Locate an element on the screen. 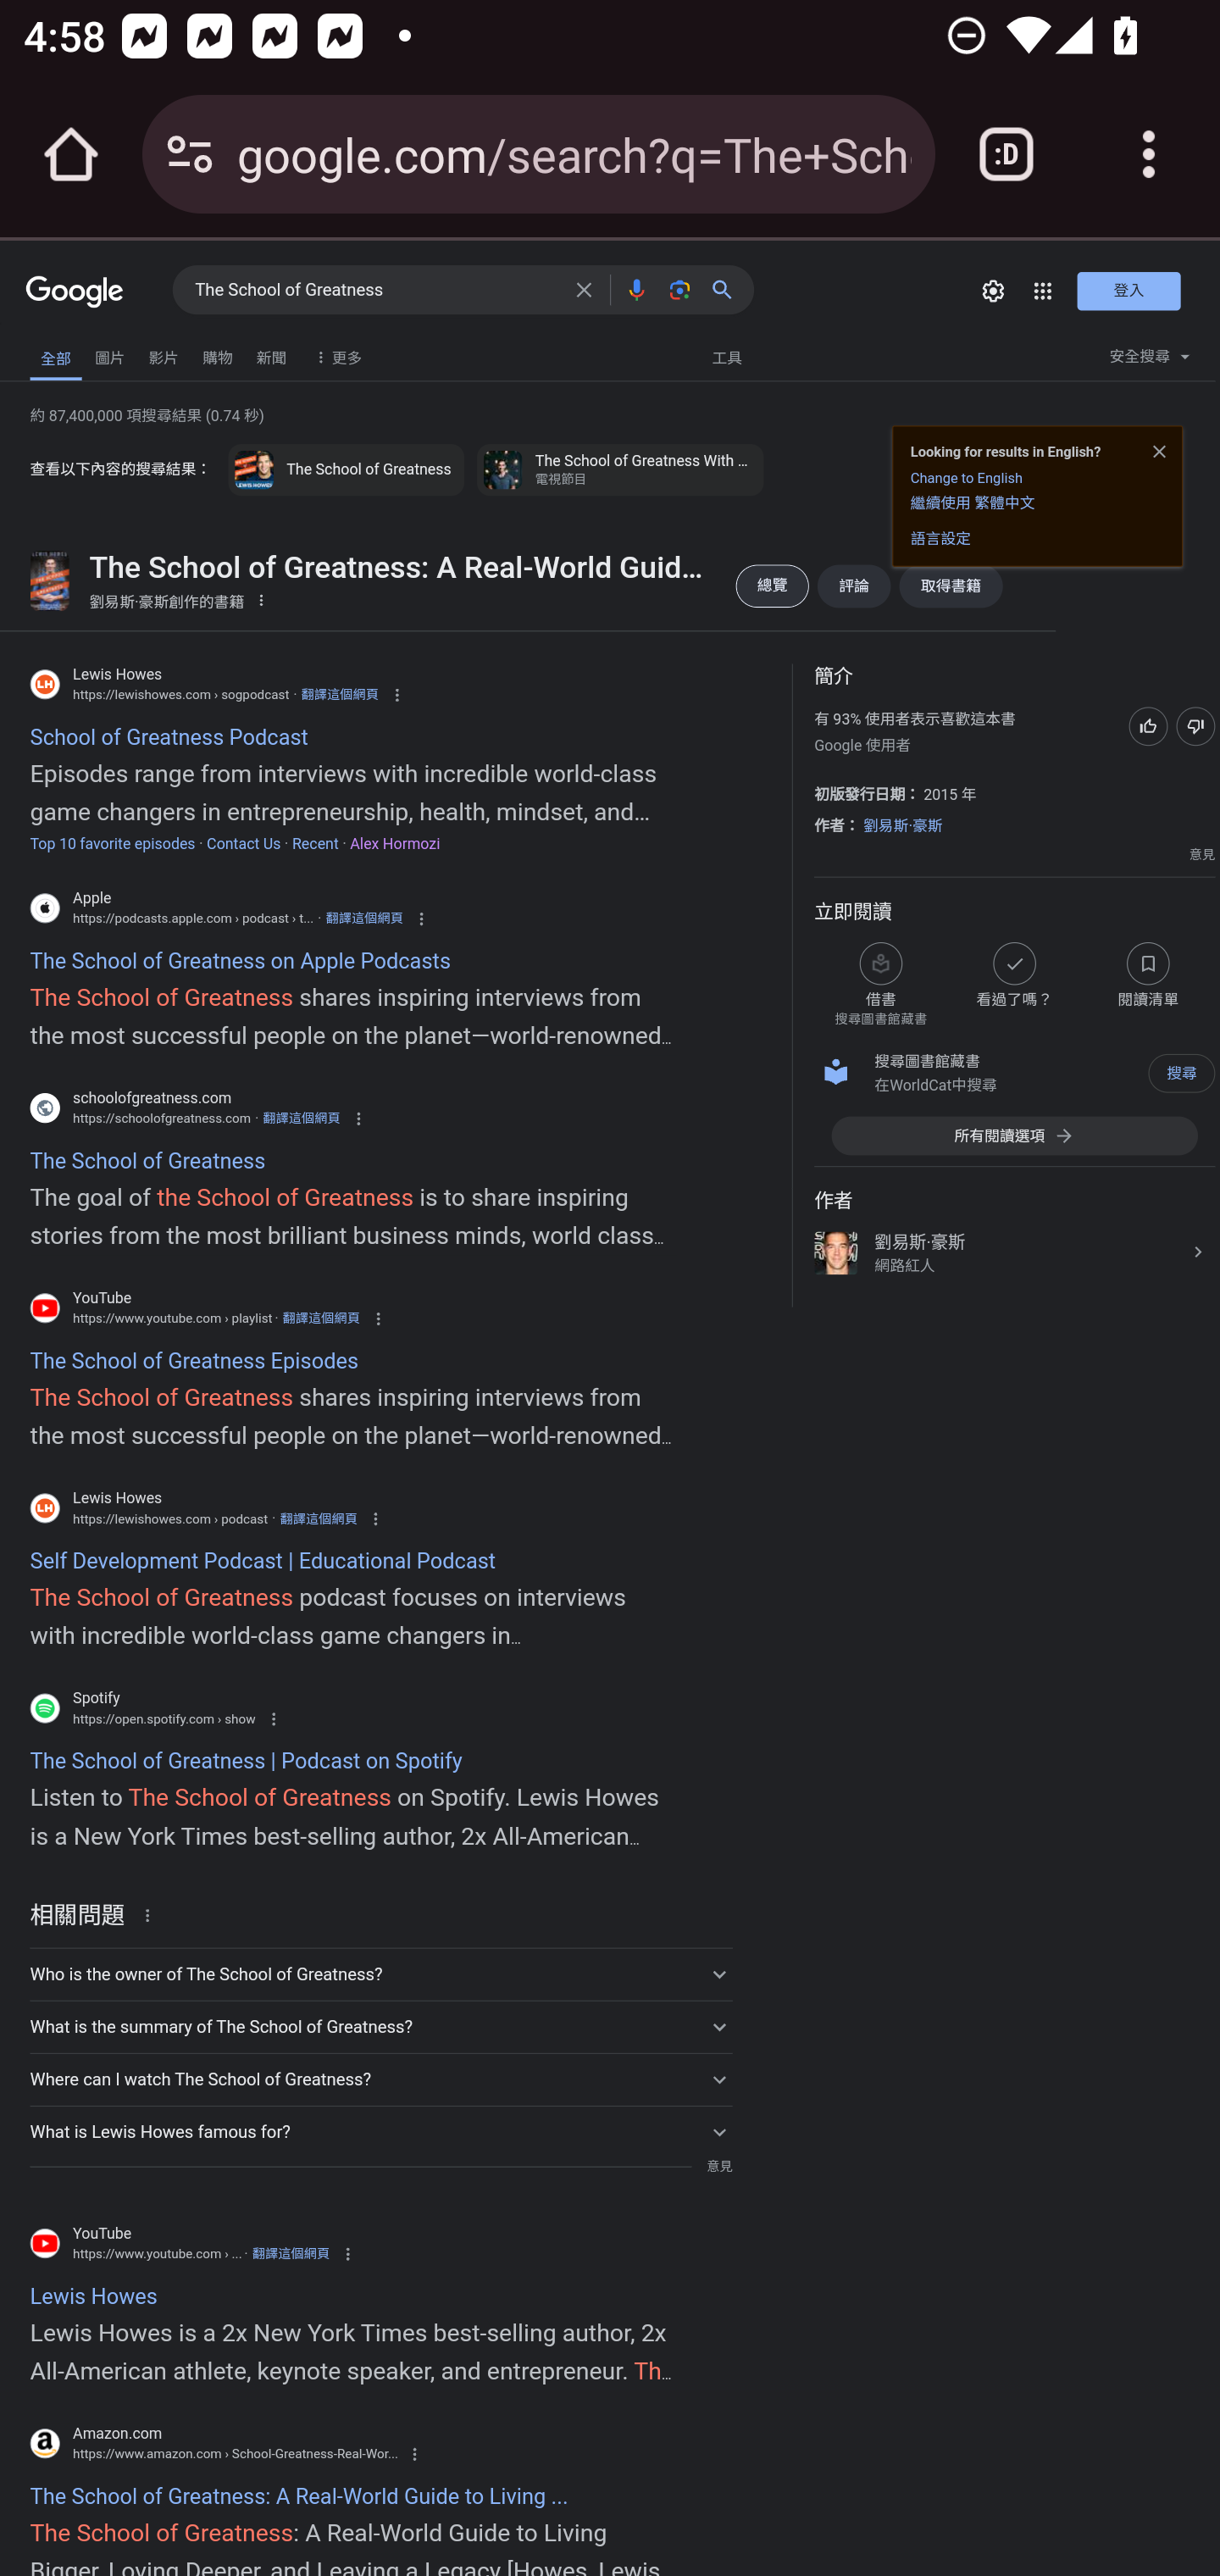 Image resolution: width=1220 pixels, height=2576 pixels. Customize and control Google Chrome is located at coordinates (1149, 154).